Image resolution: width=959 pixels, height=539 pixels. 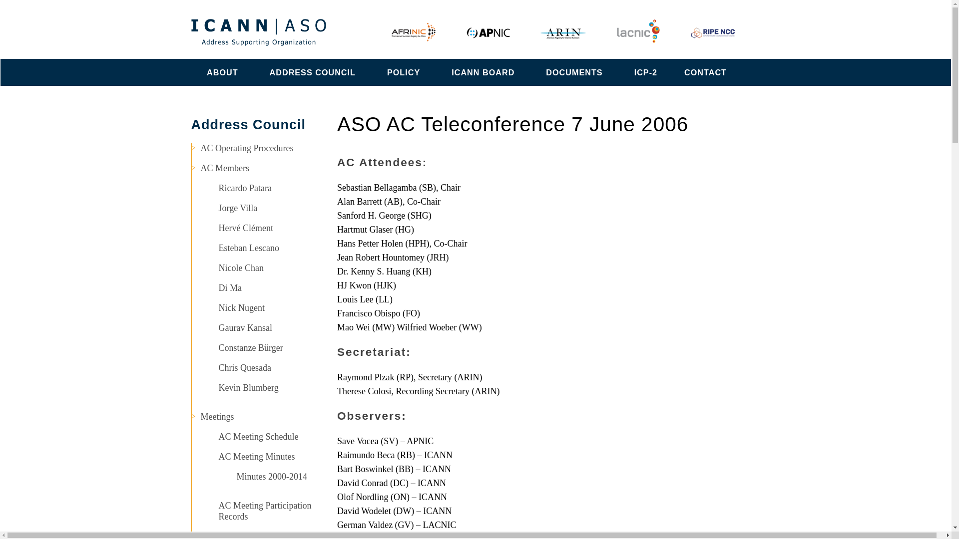 What do you see at coordinates (222, 72) in the screenshot?
I see `ABOUT` at bounding box center [222, 72].